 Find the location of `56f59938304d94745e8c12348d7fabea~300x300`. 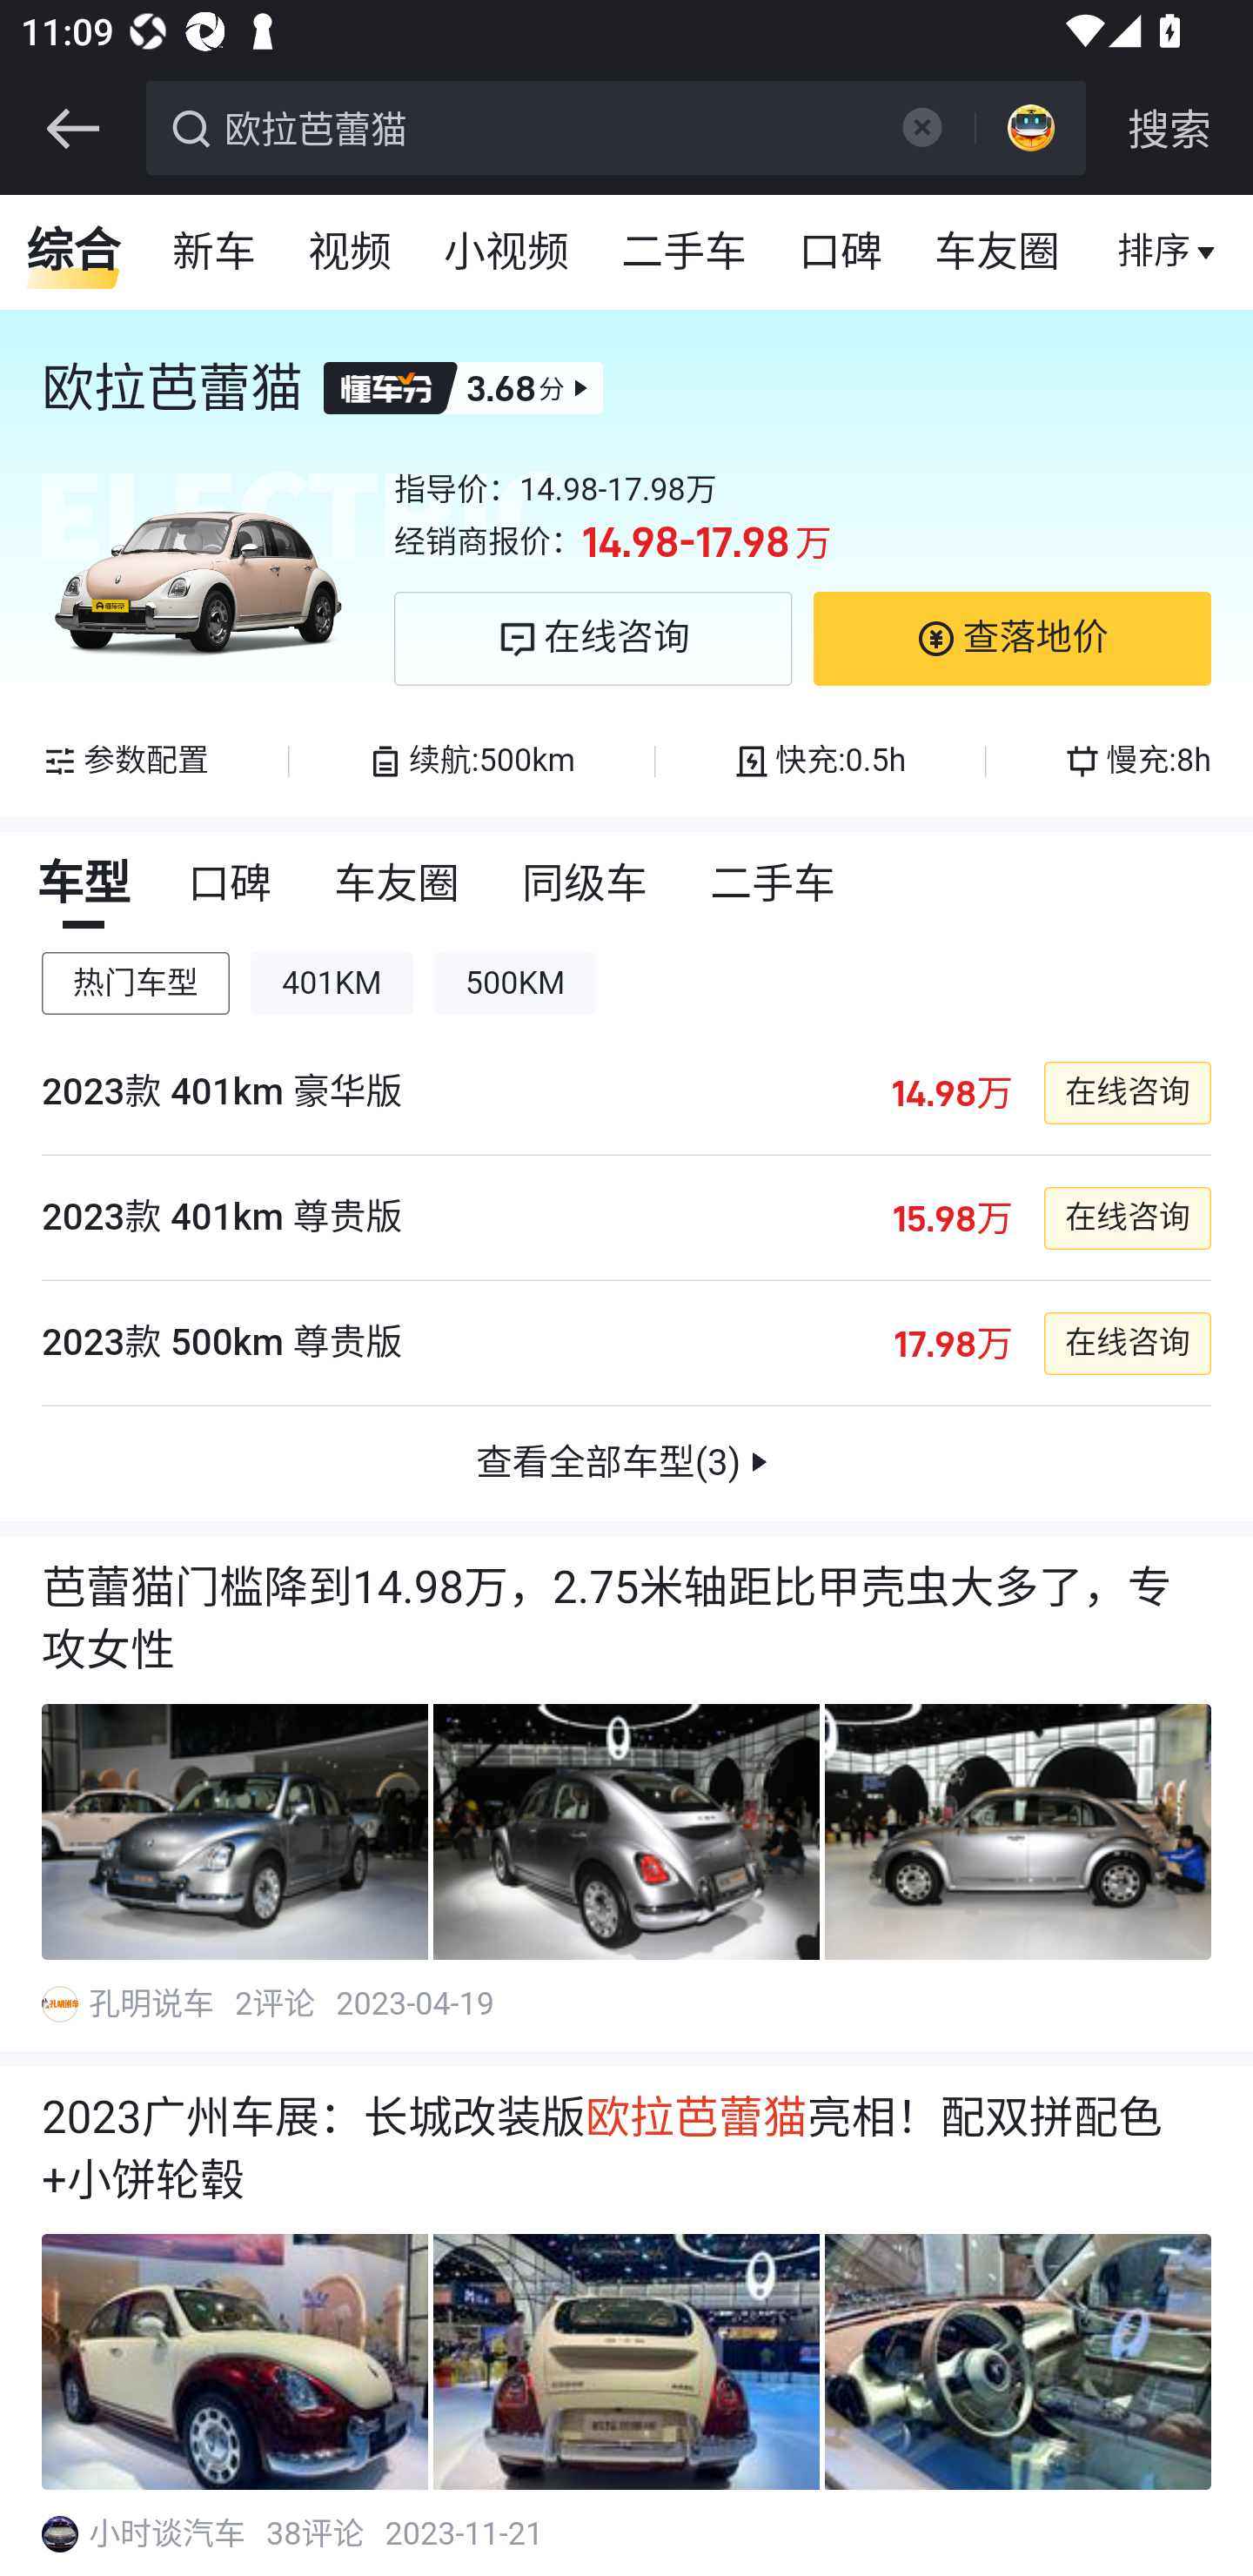

56f59938304d94745e8c12348d7fabea~300x300 is located at coordinates (59, 2003).